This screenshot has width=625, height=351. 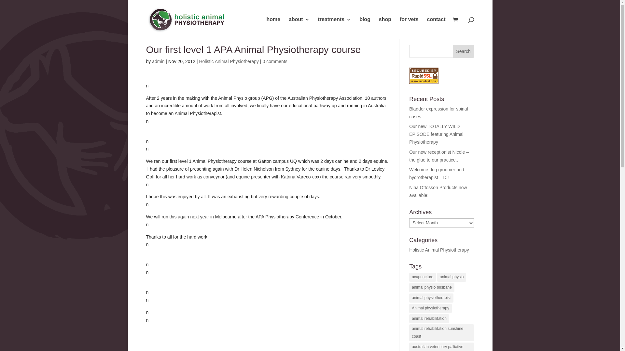 What do you see at coordinates (423, 277) in the screenshot?
I see `acupuncture` at bounding box center [423, 277].